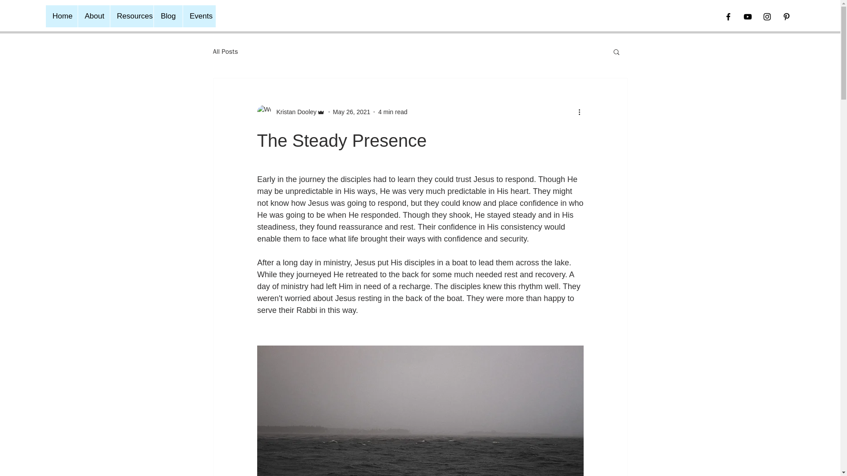  I want to click on Events, so click(199, 16).